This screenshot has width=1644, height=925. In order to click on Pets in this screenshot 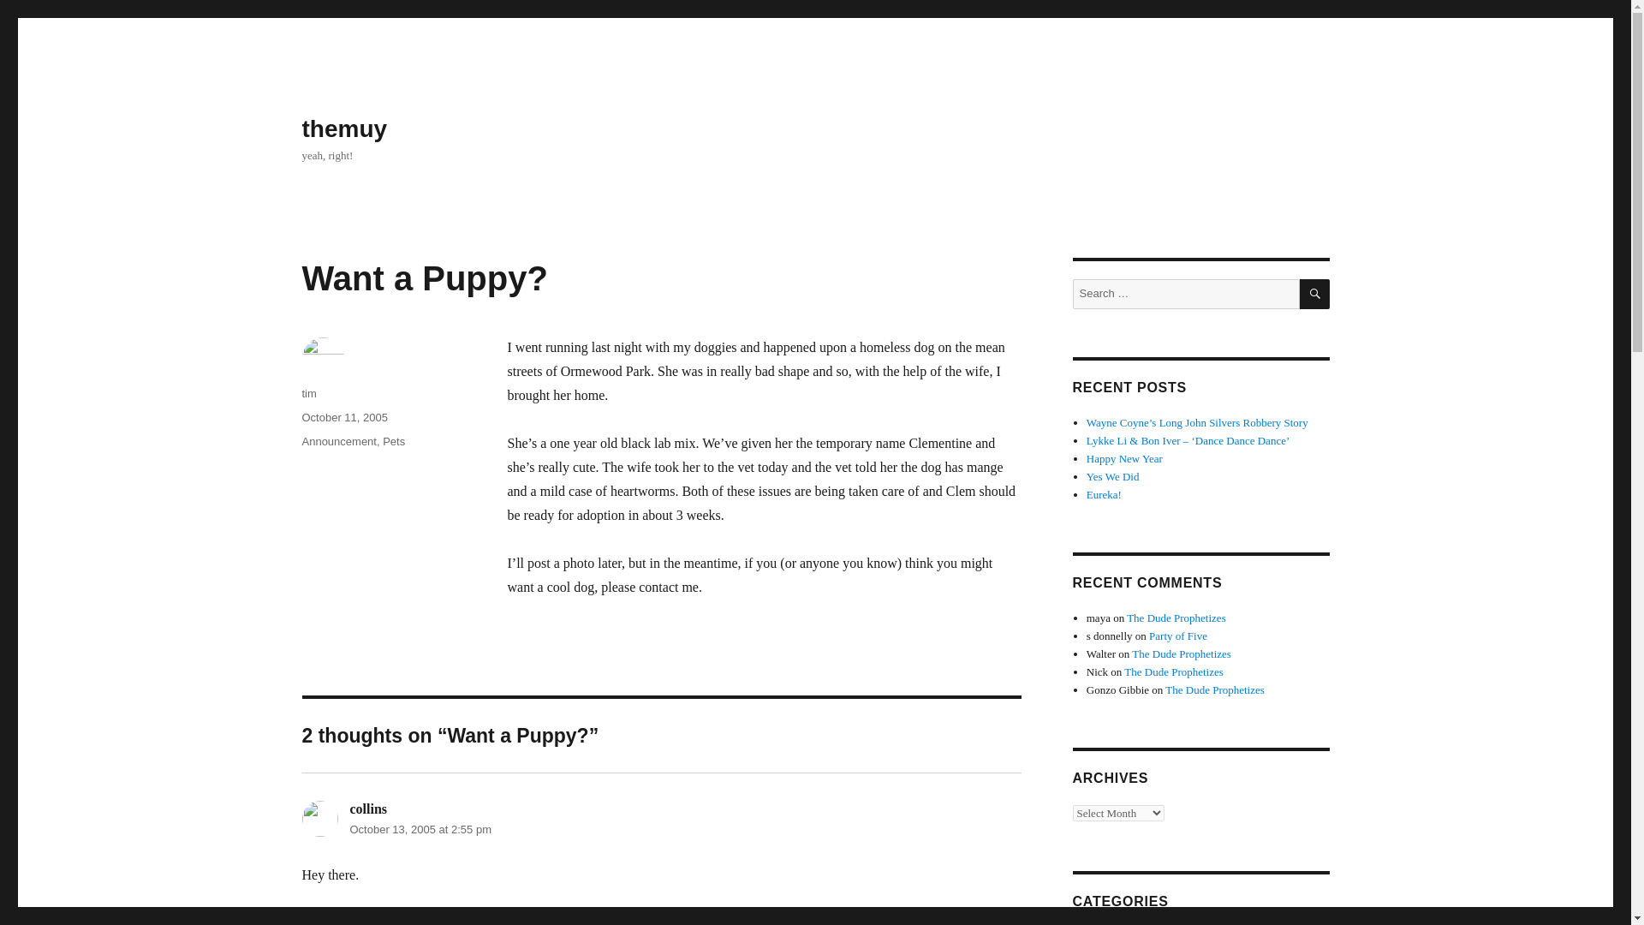, I will do `click(394, 440)`.